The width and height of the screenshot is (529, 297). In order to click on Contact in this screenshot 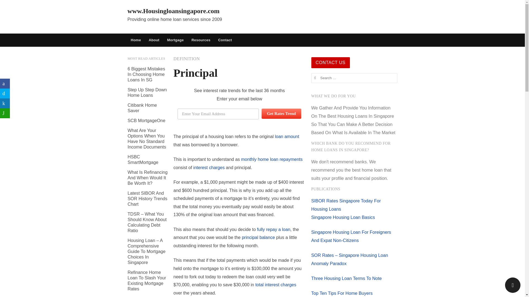, I will do `click(225, 40)`.